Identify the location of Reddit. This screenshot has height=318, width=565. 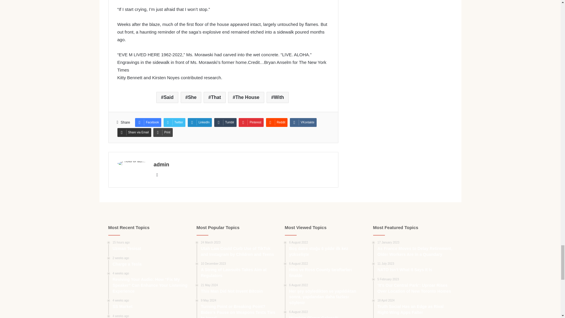
(277, 122).